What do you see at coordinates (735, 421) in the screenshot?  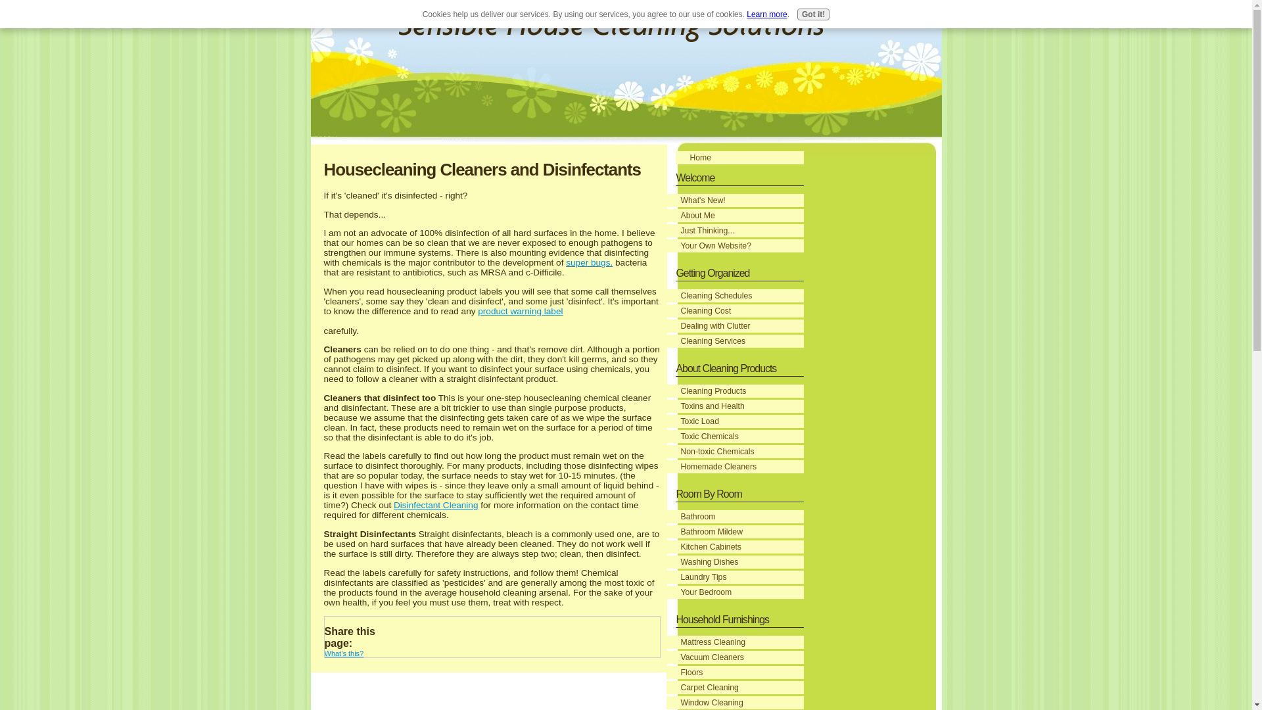 I see `Toxic Load` at bounding box center [735, 421].